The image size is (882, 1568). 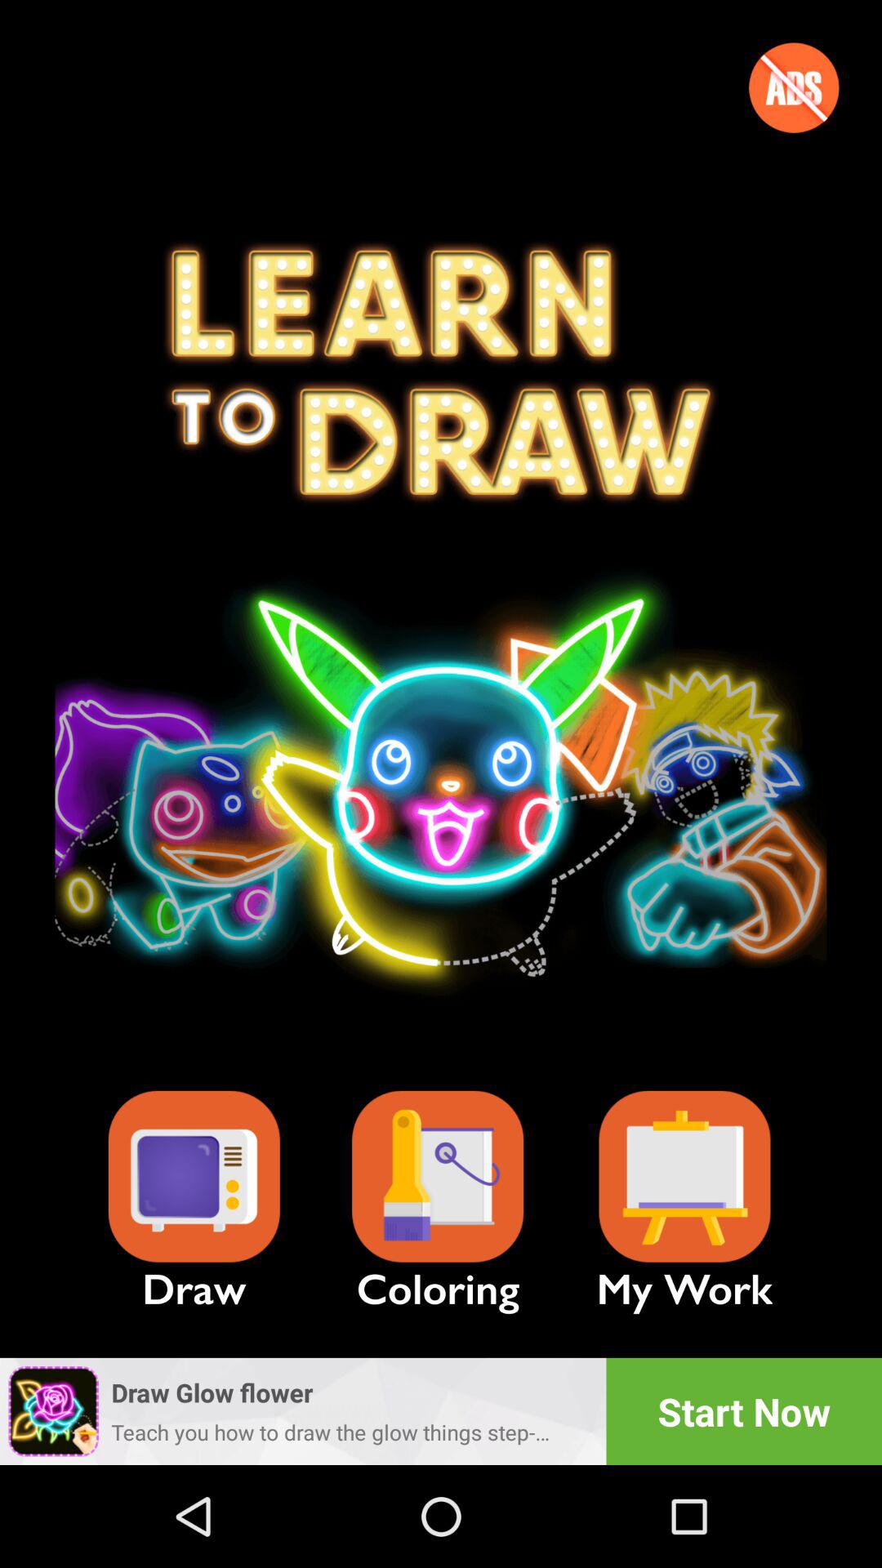 I want to click on view the image completed so for, so click(x=684, y=1176).